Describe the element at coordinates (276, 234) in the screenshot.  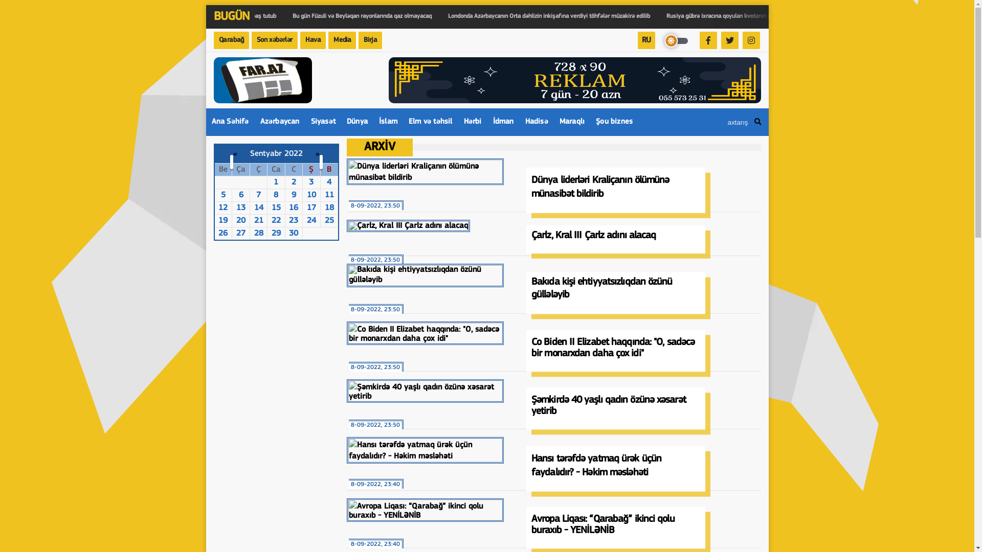
I see `29` at that location.